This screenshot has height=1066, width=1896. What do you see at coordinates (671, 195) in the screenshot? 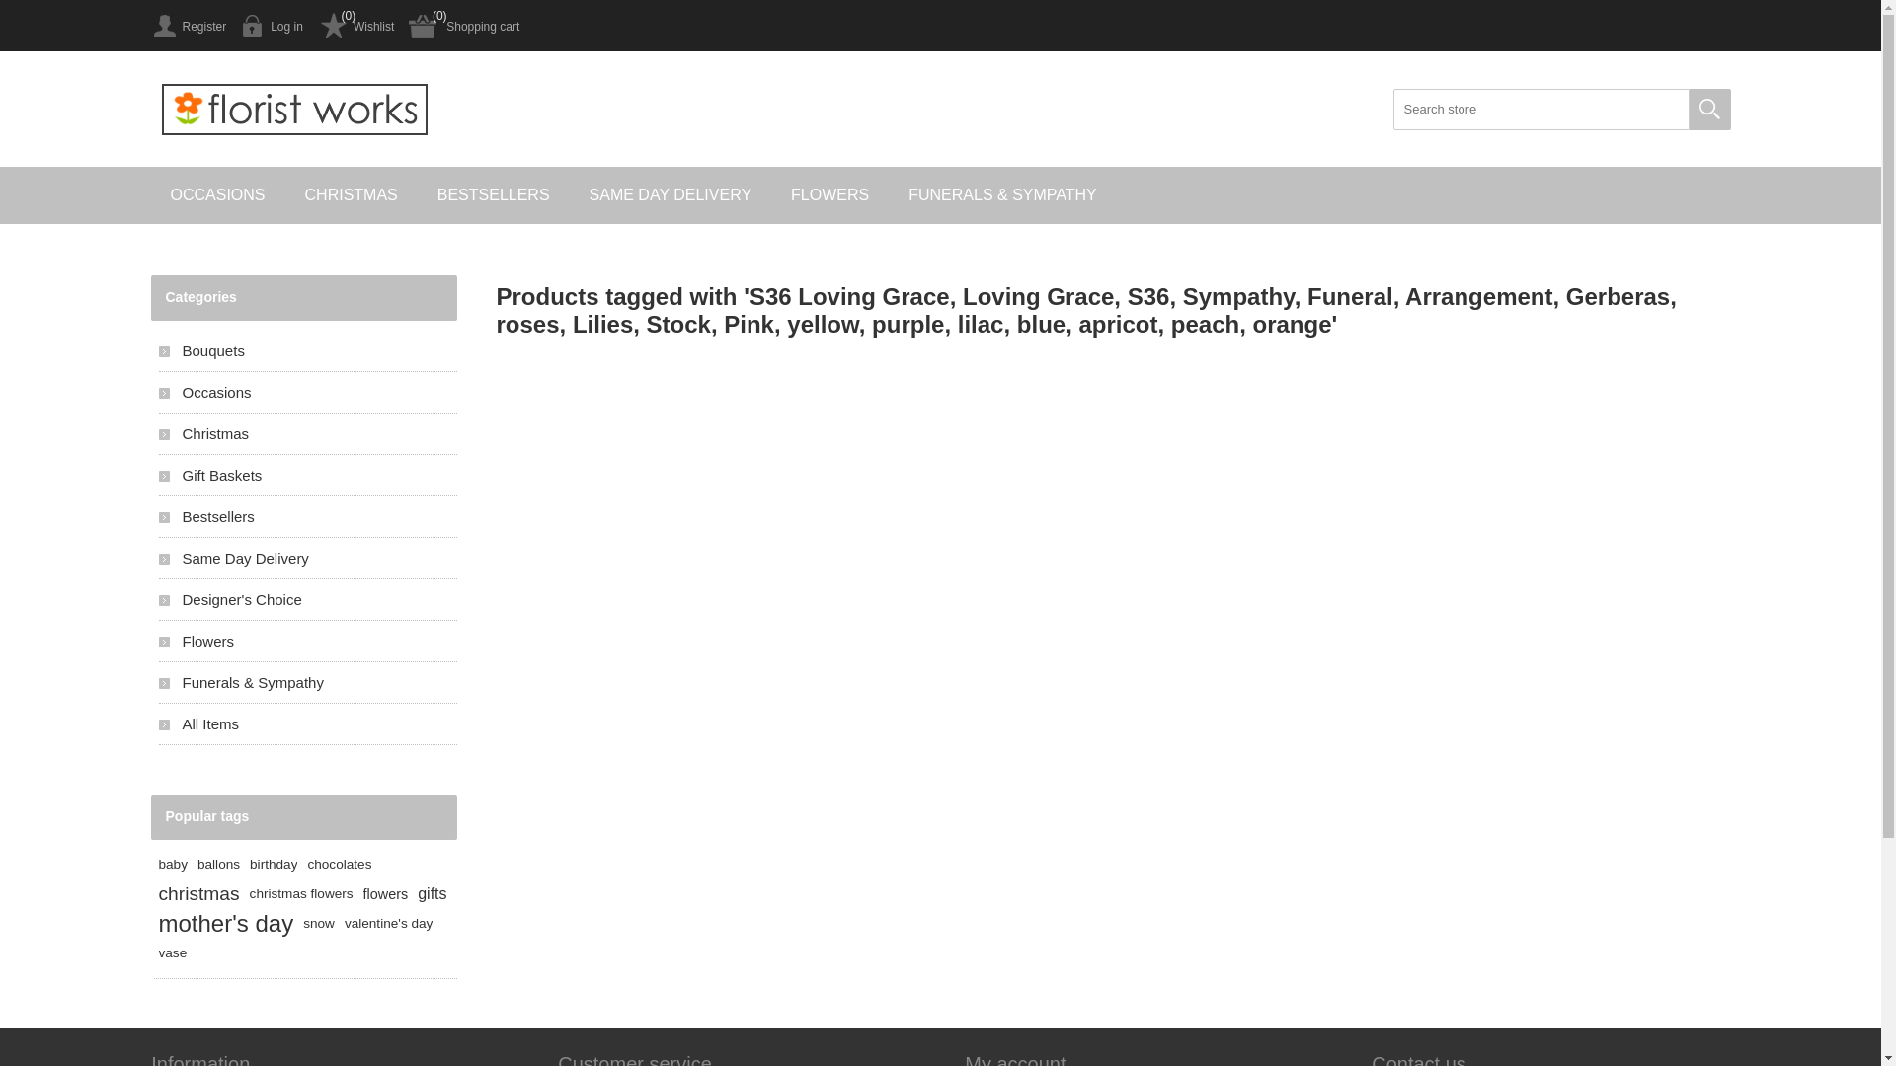
I see `SAME DAY DELIVERY` at bounding box center [671, 195].